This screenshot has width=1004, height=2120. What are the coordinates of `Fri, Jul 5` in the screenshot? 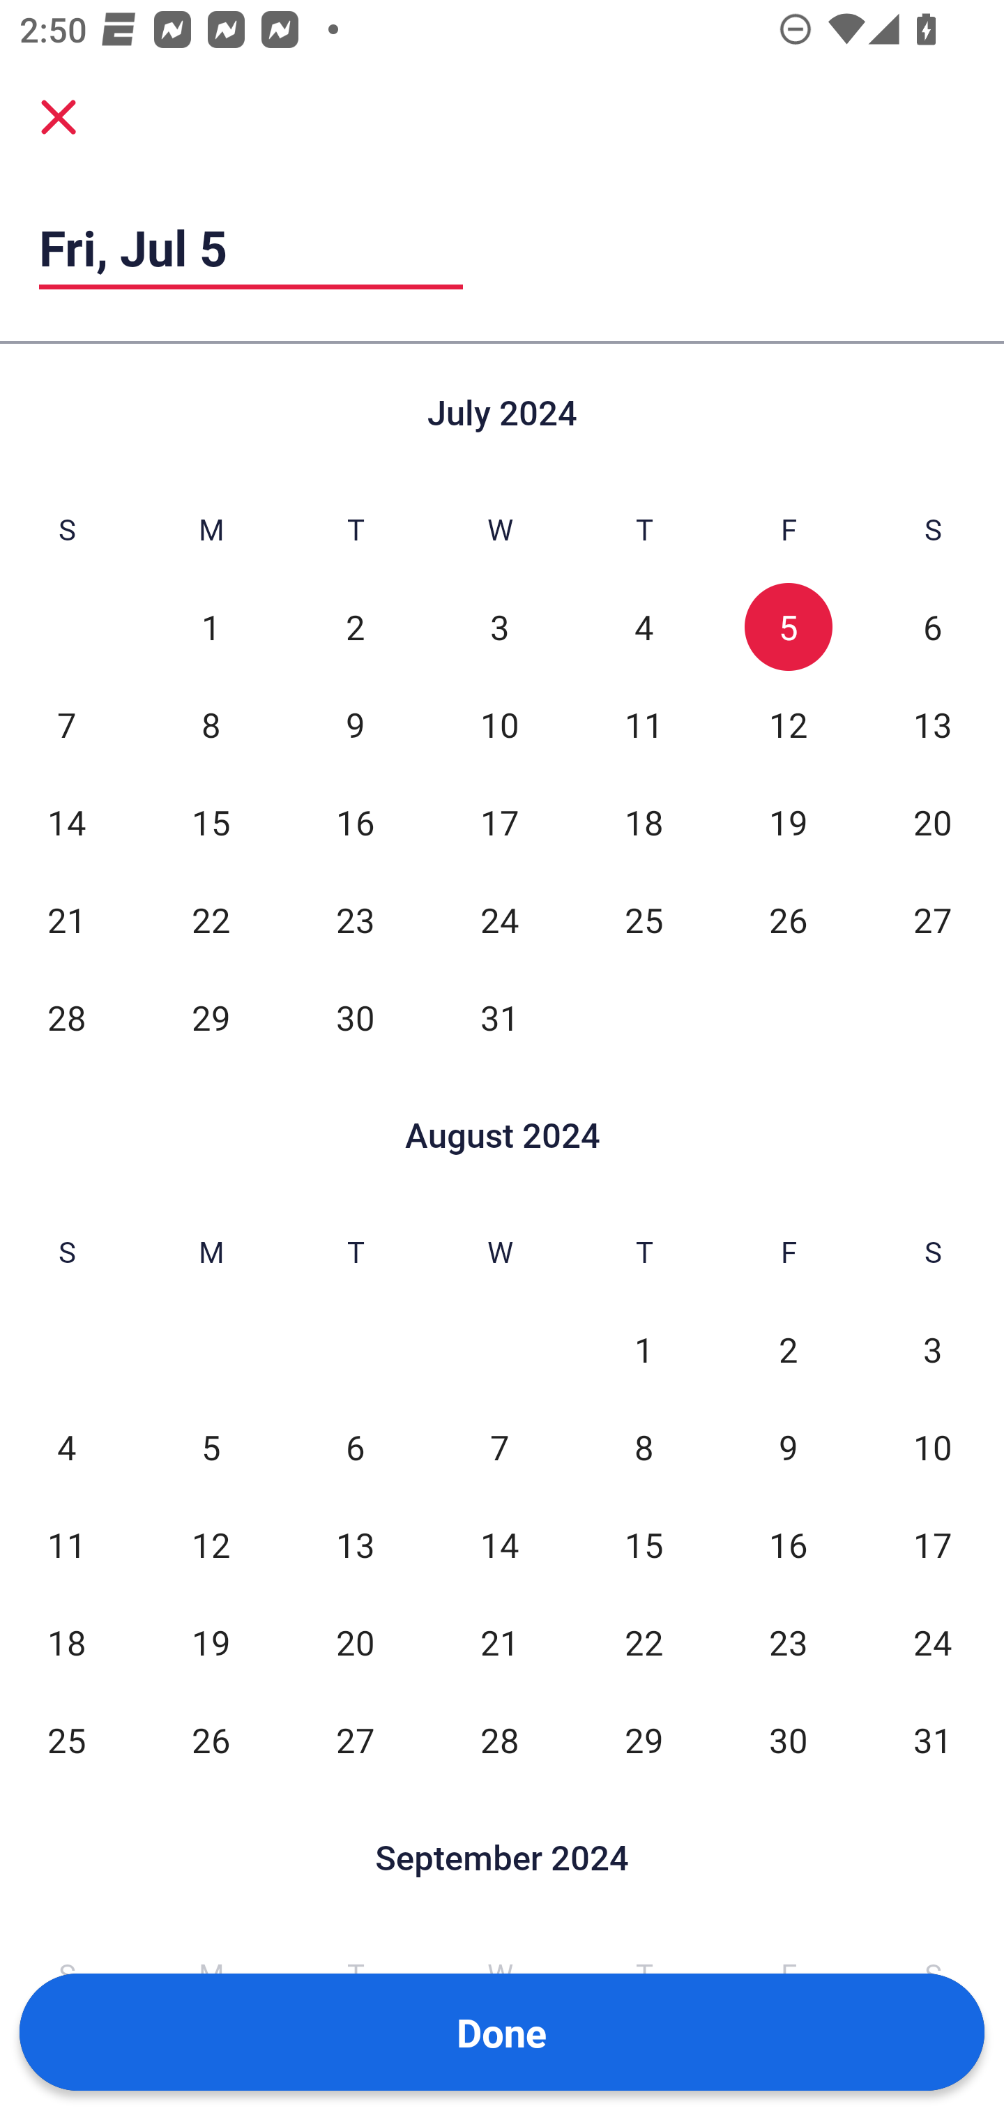 It's located at (251, 247).